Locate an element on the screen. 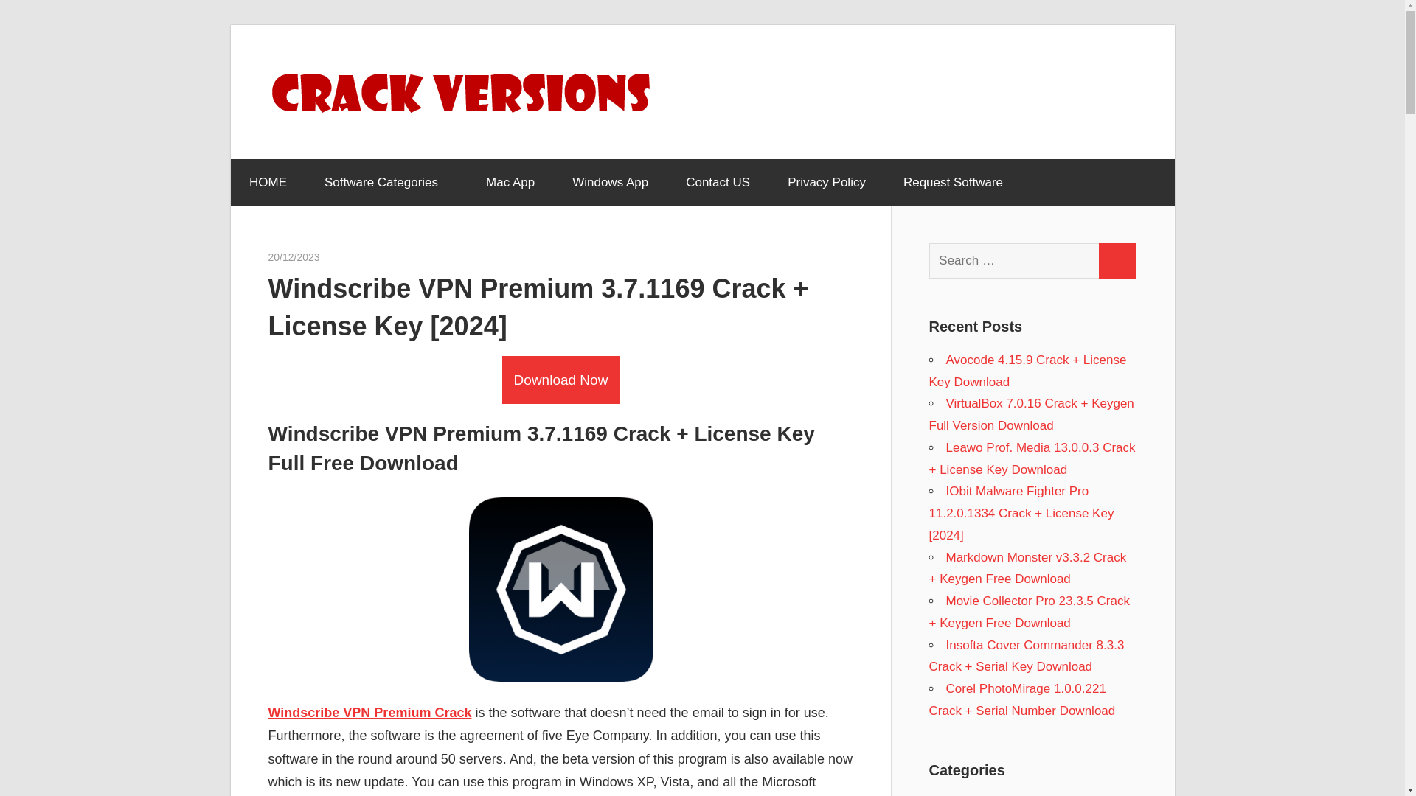  Windows App is located at coordinates (610, 183).